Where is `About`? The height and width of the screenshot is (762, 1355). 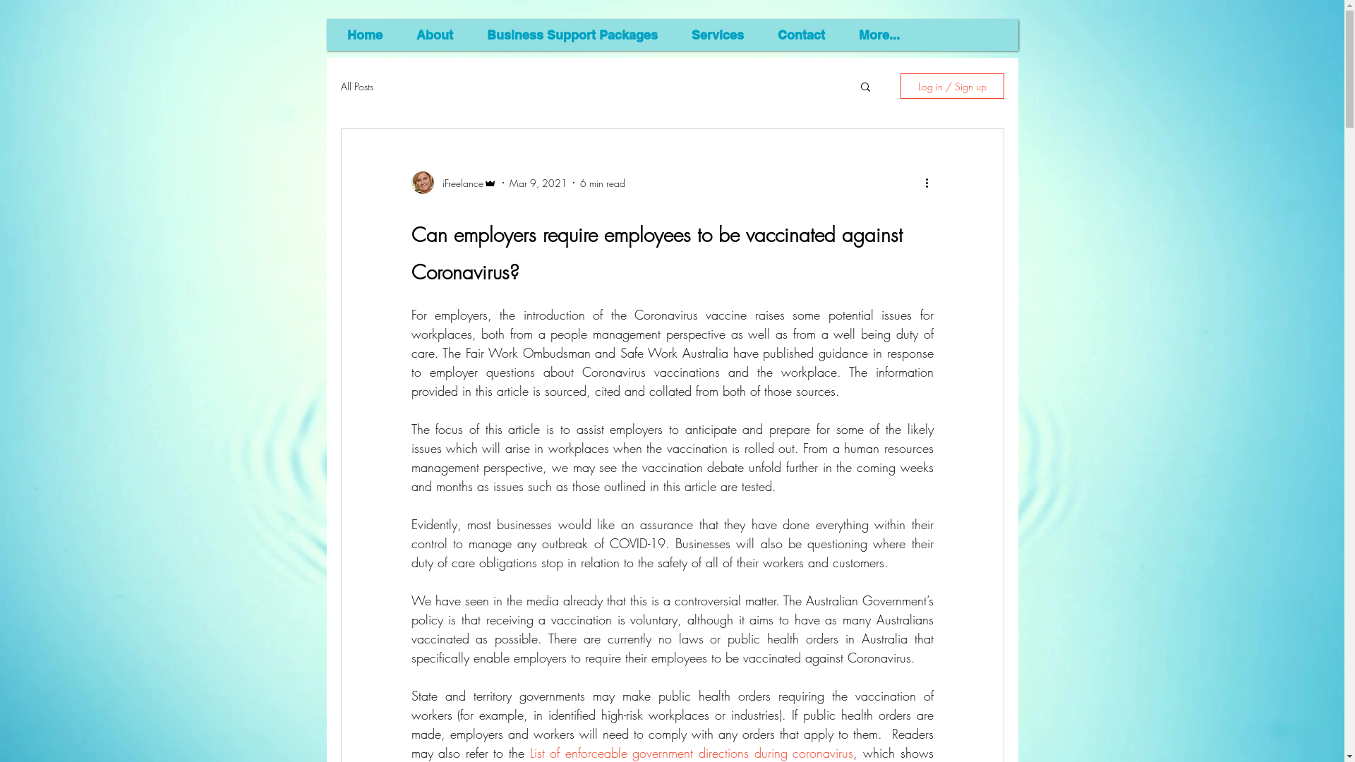 About is located at coordinates (434, 35).